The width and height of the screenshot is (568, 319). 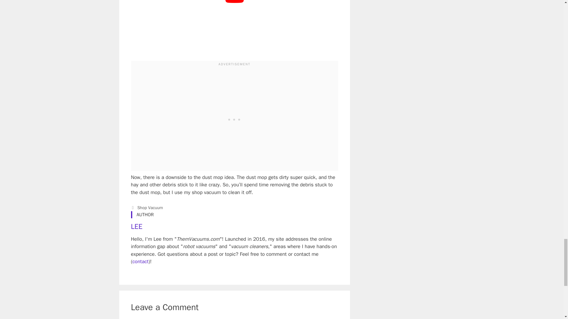 What do you see at coordinates (150, 207) in the screenshot?
I see `Shop Vacuum` at bounding box center [150, 207].